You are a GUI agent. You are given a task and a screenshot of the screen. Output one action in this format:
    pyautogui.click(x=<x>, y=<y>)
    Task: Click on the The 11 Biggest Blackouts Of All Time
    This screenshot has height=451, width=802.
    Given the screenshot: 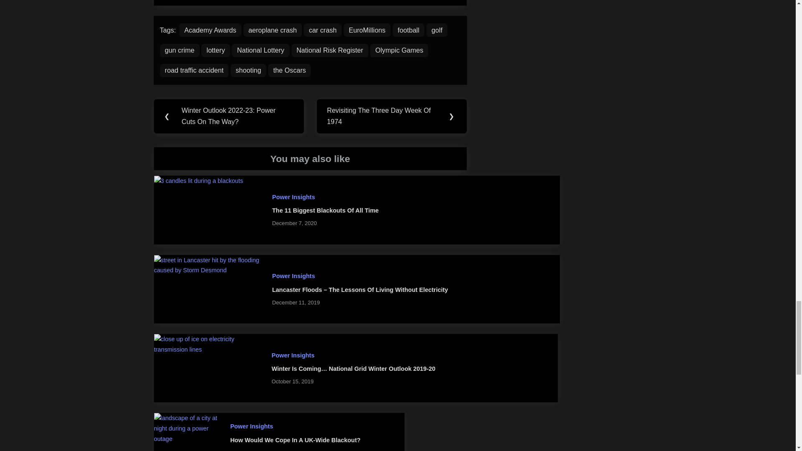 What is the action you would take?
    pyautogui.click(x=325, y=210)
    